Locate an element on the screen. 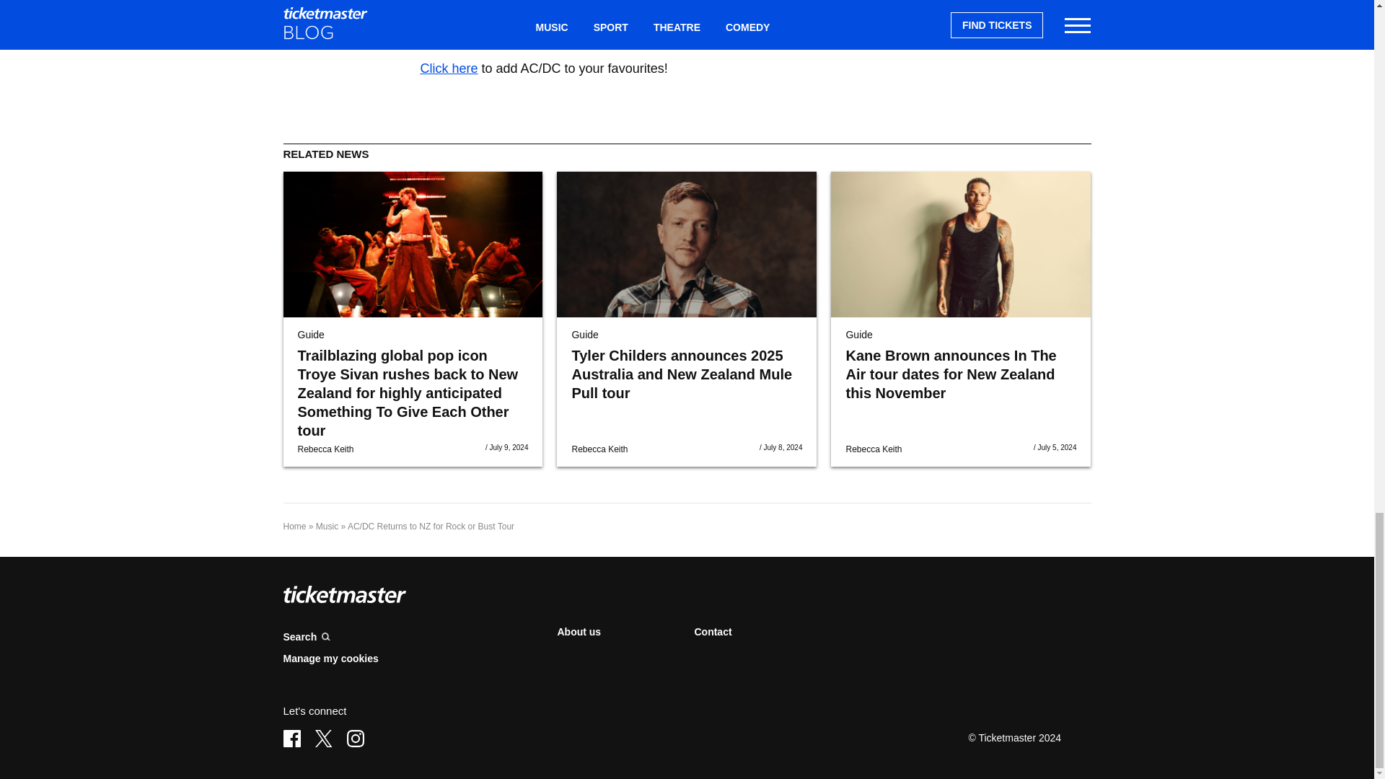 The width and height of the screenshot is (1385, 779). About us is located at coordinates (579, 632).